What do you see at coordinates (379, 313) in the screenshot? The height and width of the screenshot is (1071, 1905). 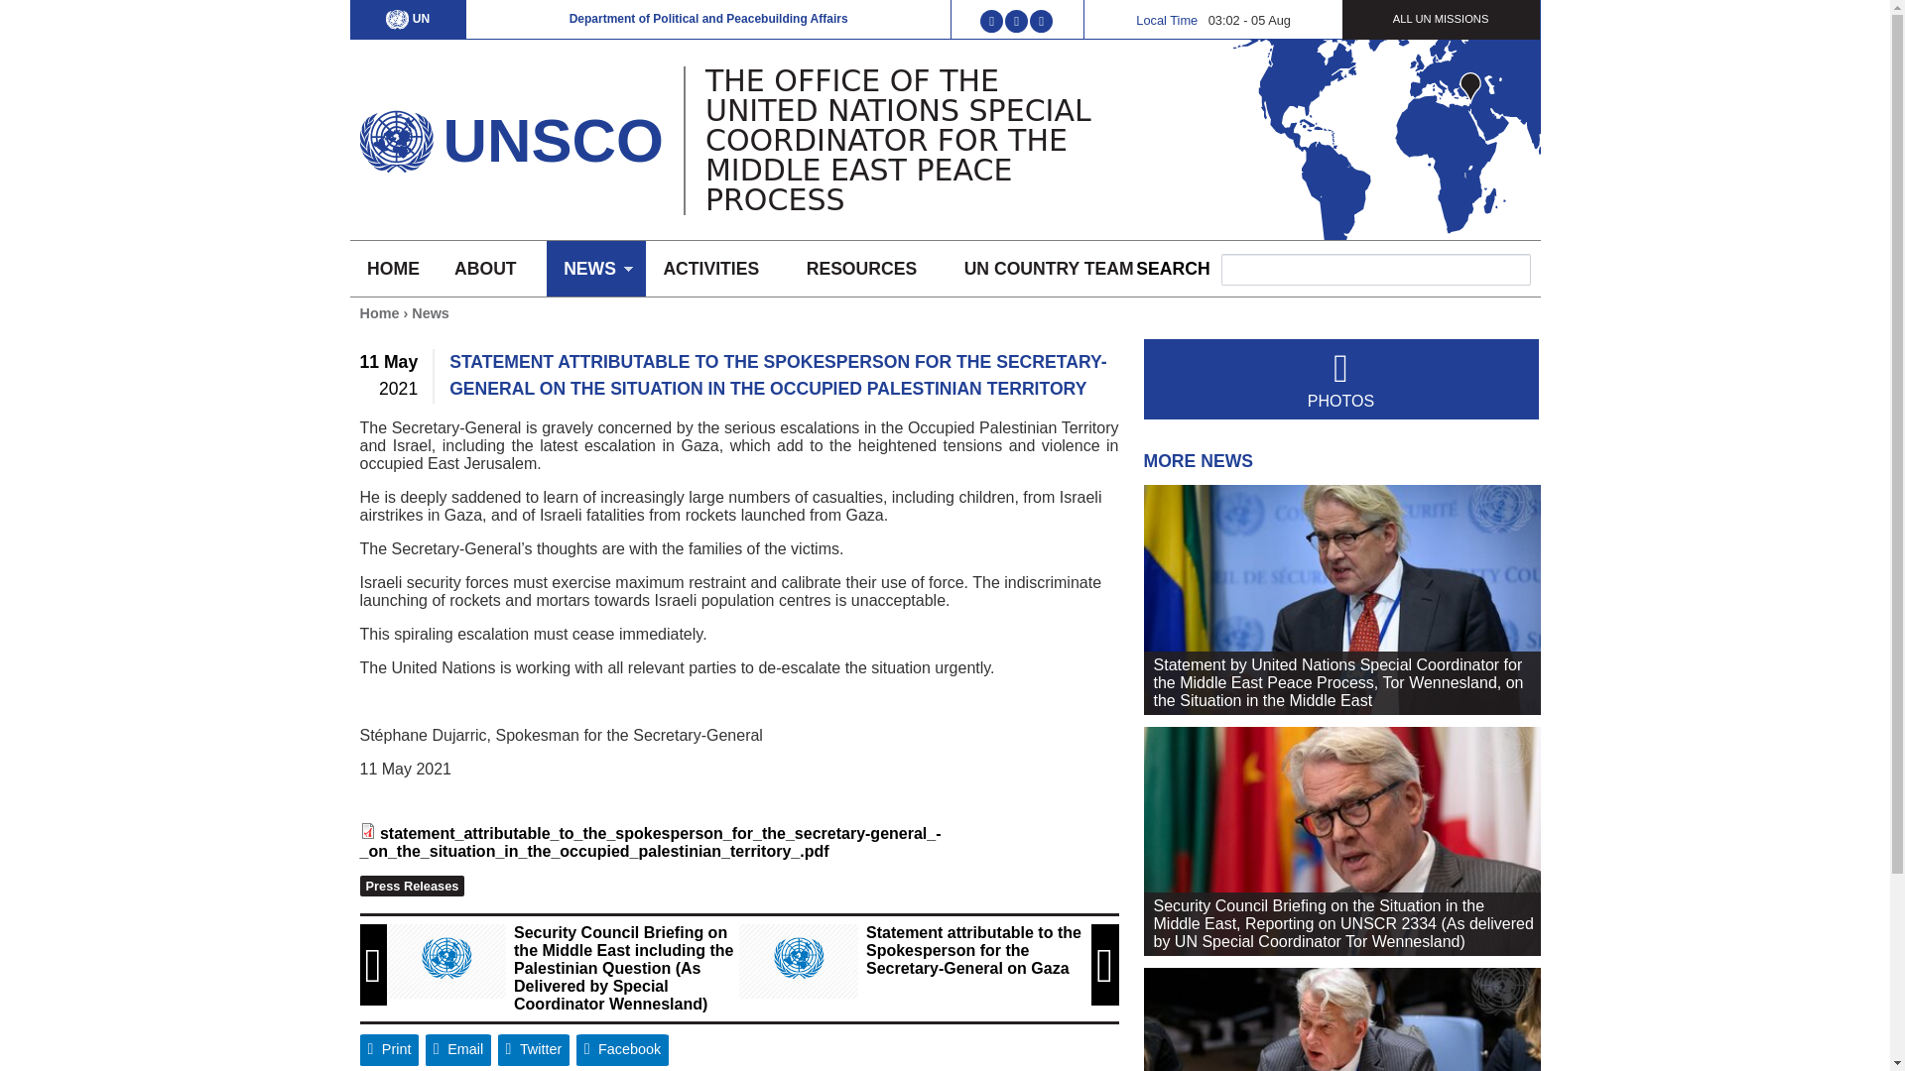 I see `Home` at bounding box center [379, 313].